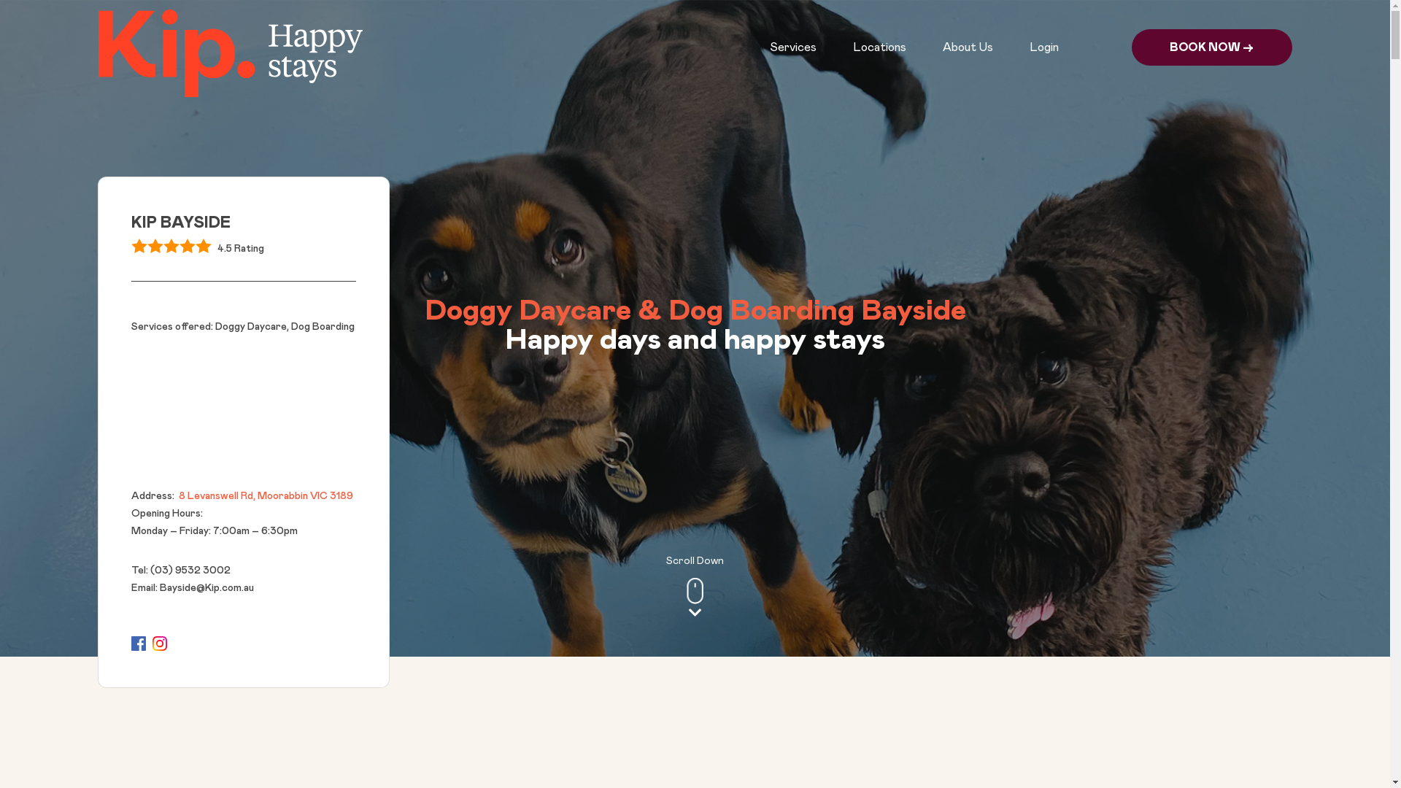  I want to click on About Us, so click(968, 47).